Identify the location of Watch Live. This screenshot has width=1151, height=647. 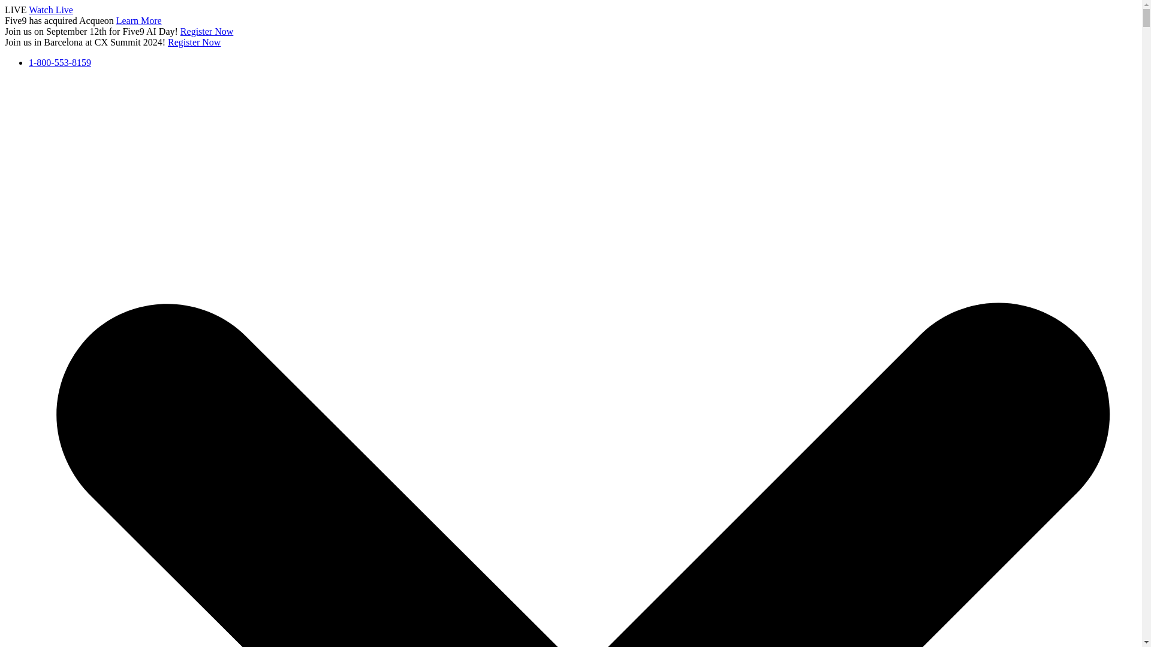
(51, 10).